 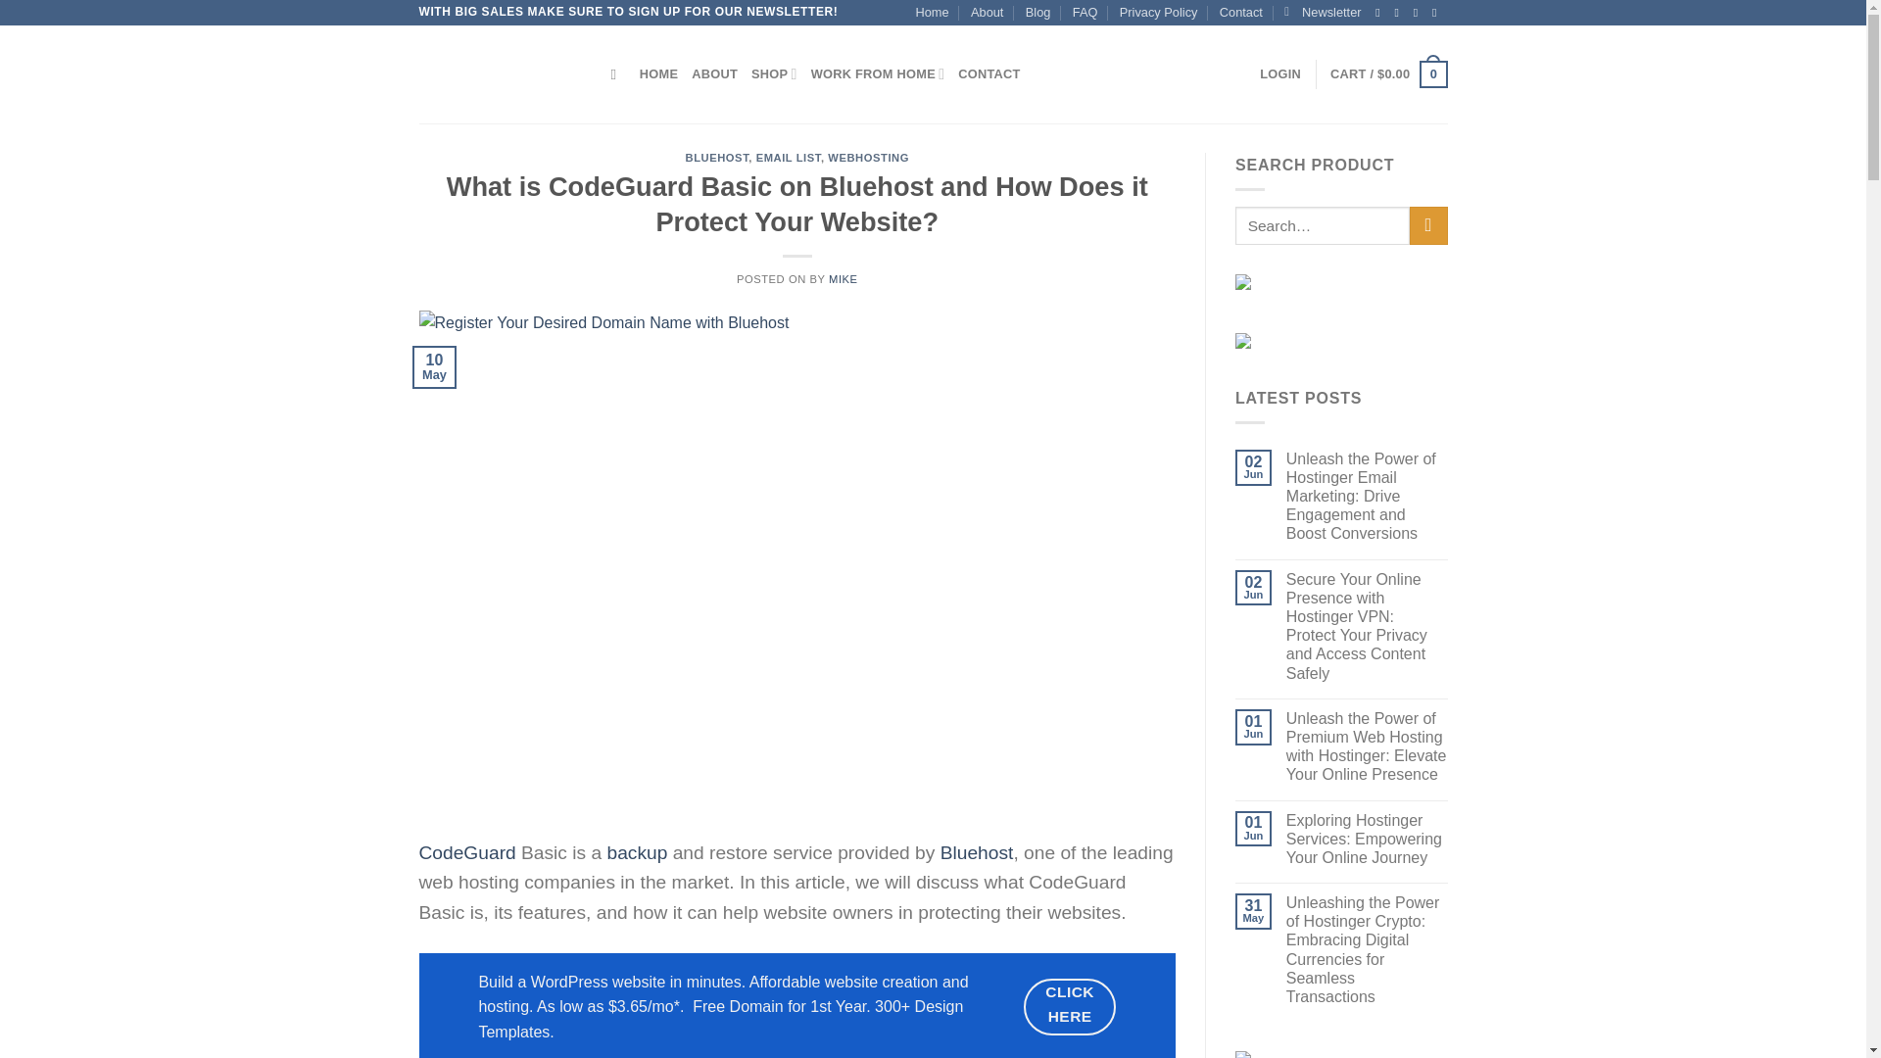 I want to click on ABOUT, so click(x=714, y=74).